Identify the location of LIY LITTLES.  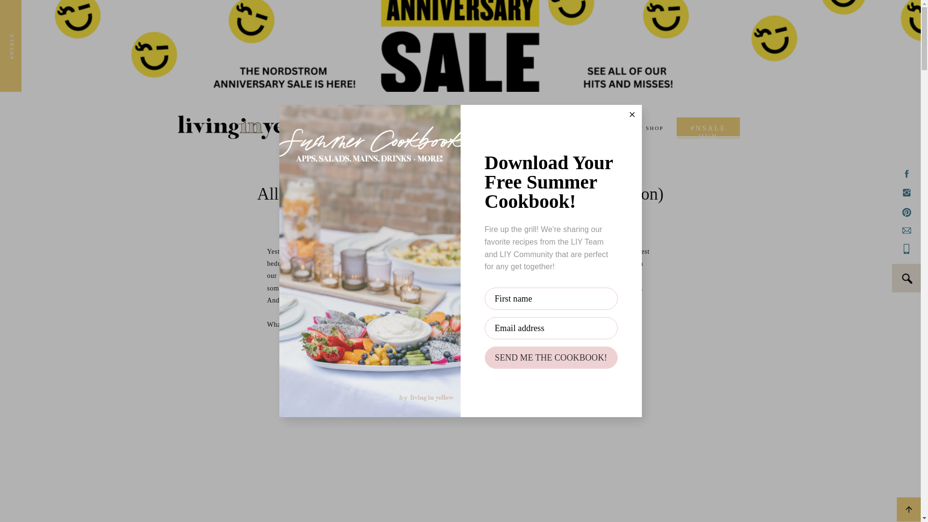
(546, 127).